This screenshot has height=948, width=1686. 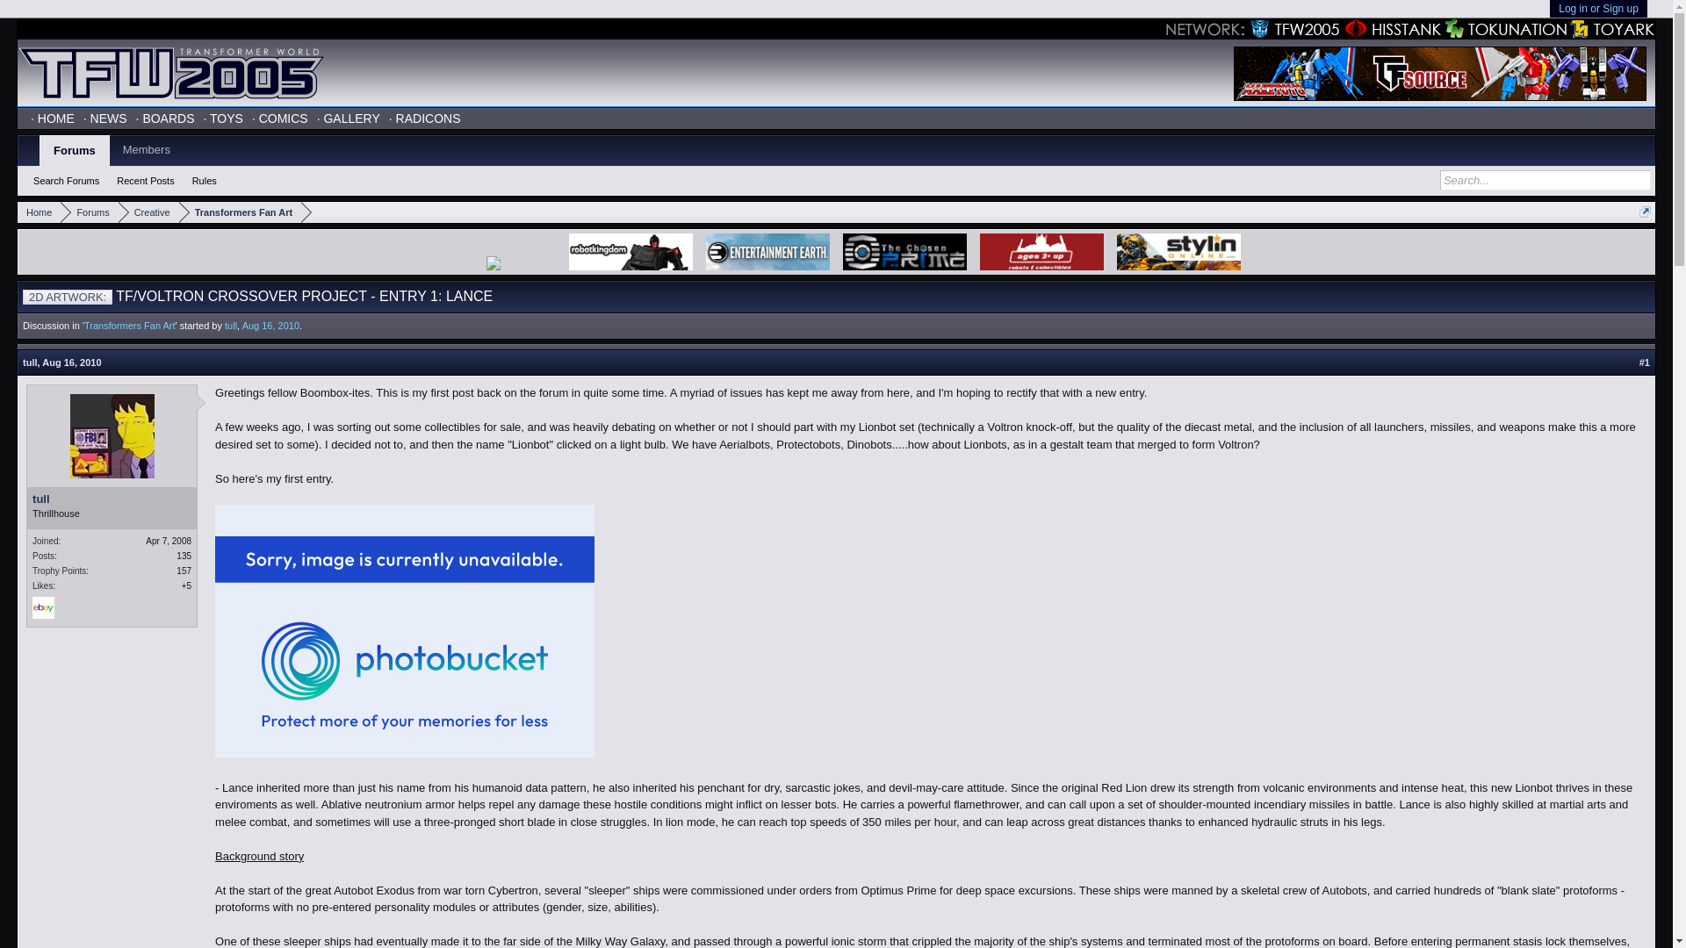 I want to click on tull, so click(x=230, y=325).